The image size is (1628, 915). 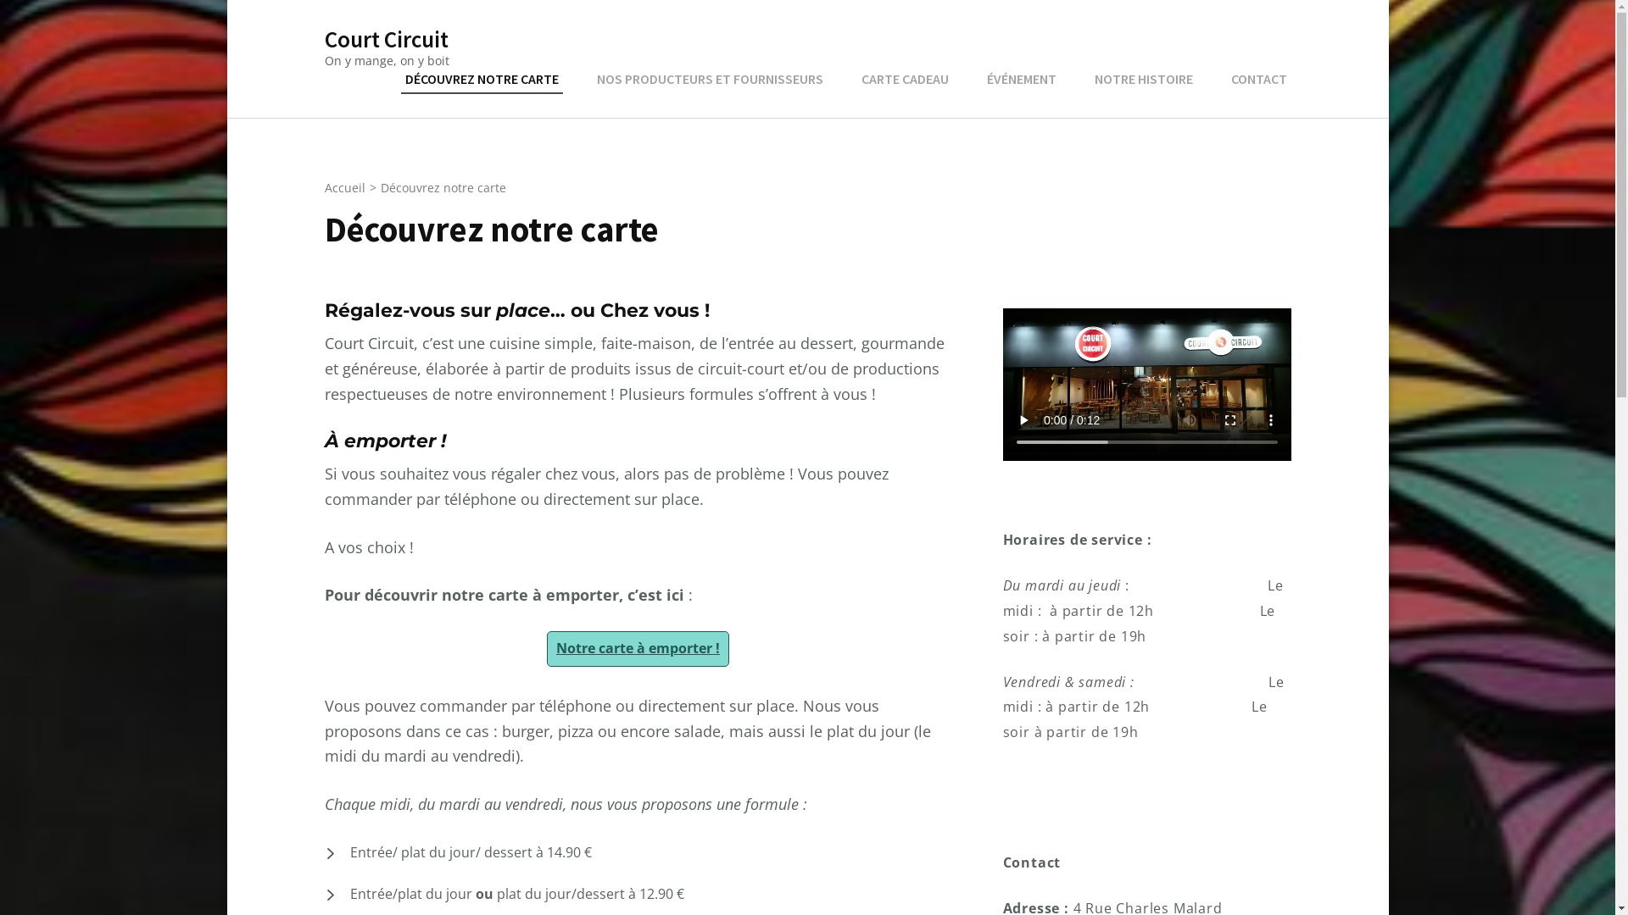 I want to click on Accueil, so click(x=344, y=188).